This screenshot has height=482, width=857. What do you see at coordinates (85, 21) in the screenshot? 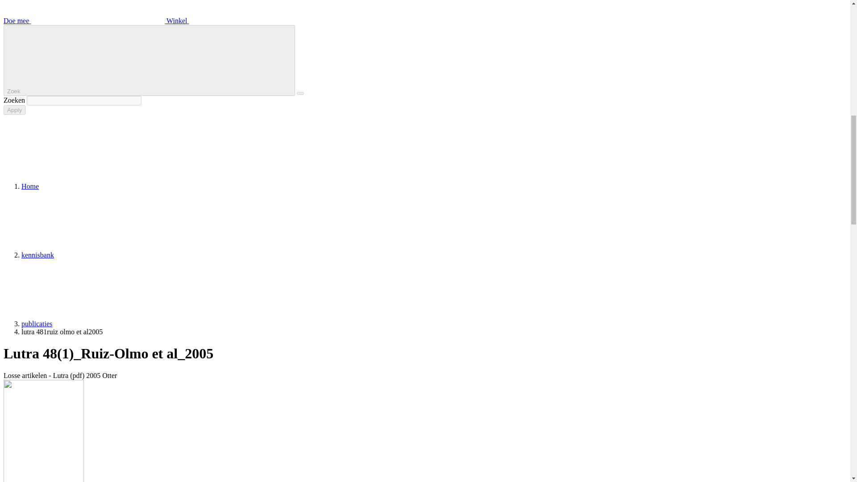
I see `Apply` at bounding box center [85, 21].